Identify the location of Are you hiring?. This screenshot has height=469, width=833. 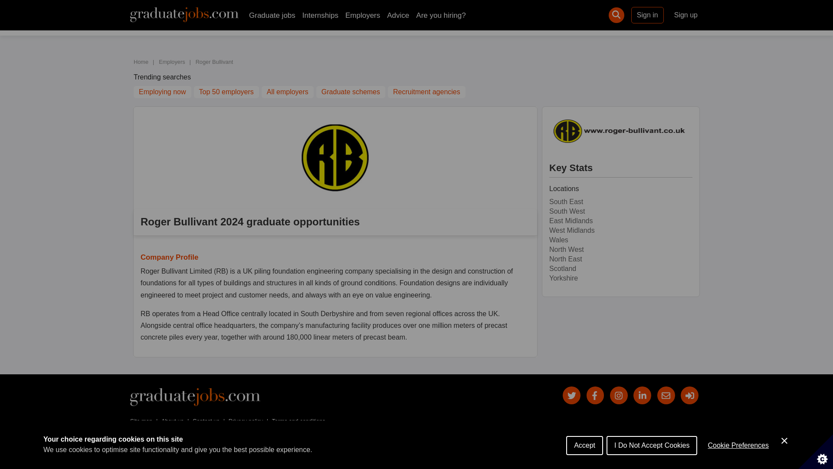
(441, 15).